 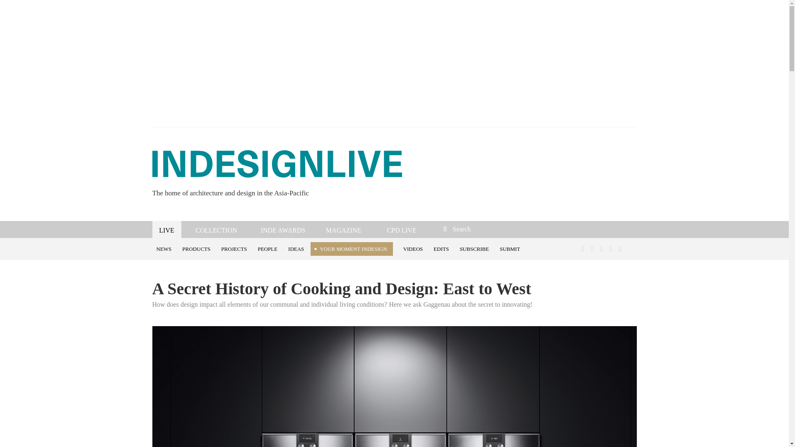 I want to click on SUBMIT, so click(x=511, y=248).